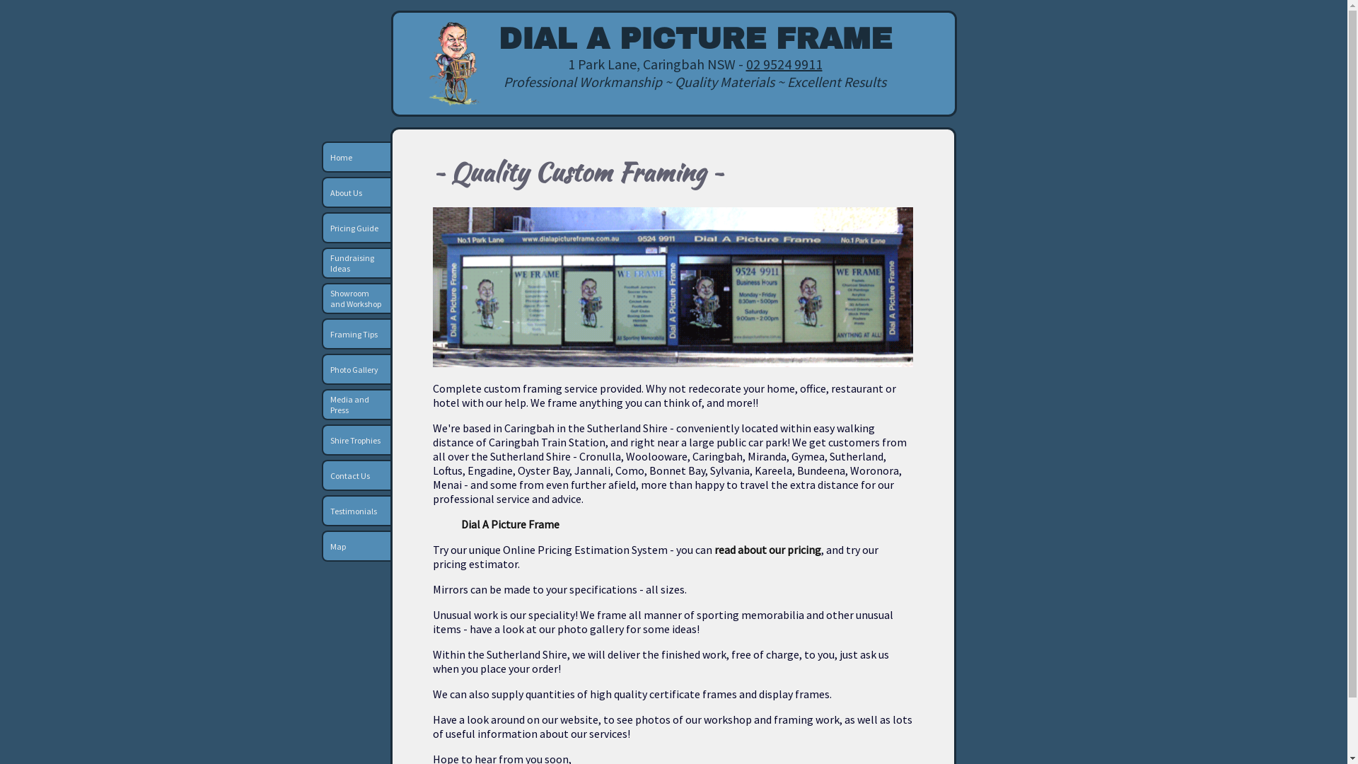 Image resolution: width=1358 pixels, height=764 pixels. I want to click on Framing Tips, so click(356, 334).